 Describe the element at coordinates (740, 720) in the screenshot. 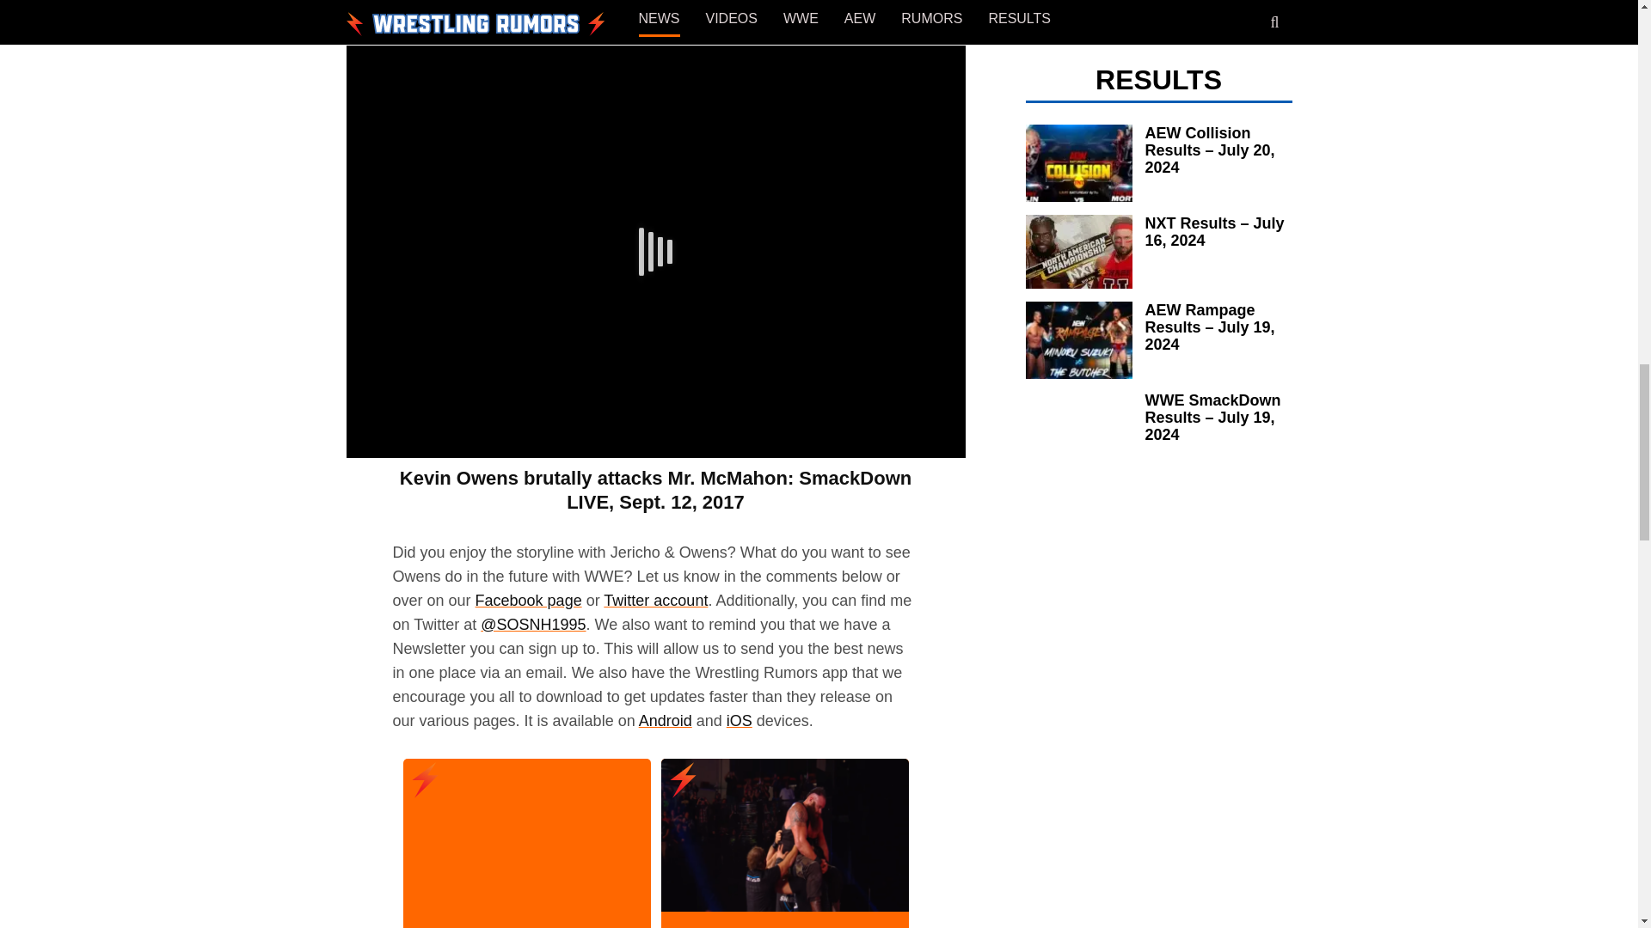

I see `iOS` at that location.